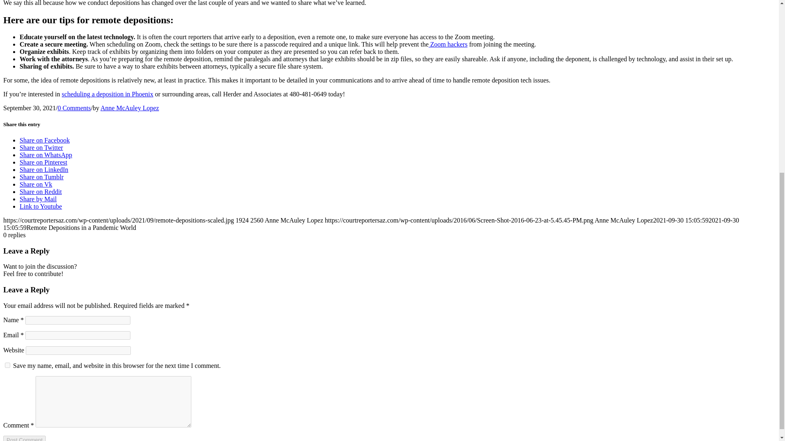 Image resolution: width=785 pixels, height=441 pixels. What do you see at coordinates (44, 170) in the screenshot?
I see `Share on LinkedIn` at bounding box center [44, 170].